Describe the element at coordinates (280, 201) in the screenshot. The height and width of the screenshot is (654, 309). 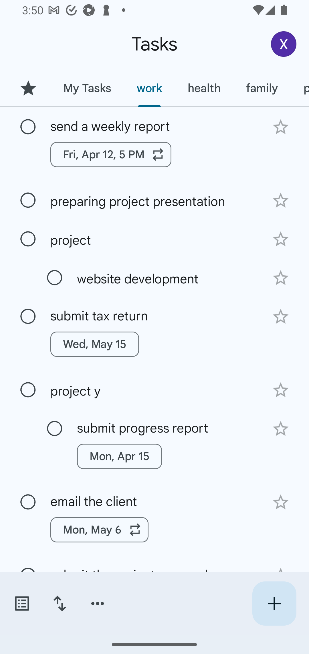
I see `Add star` at that location.